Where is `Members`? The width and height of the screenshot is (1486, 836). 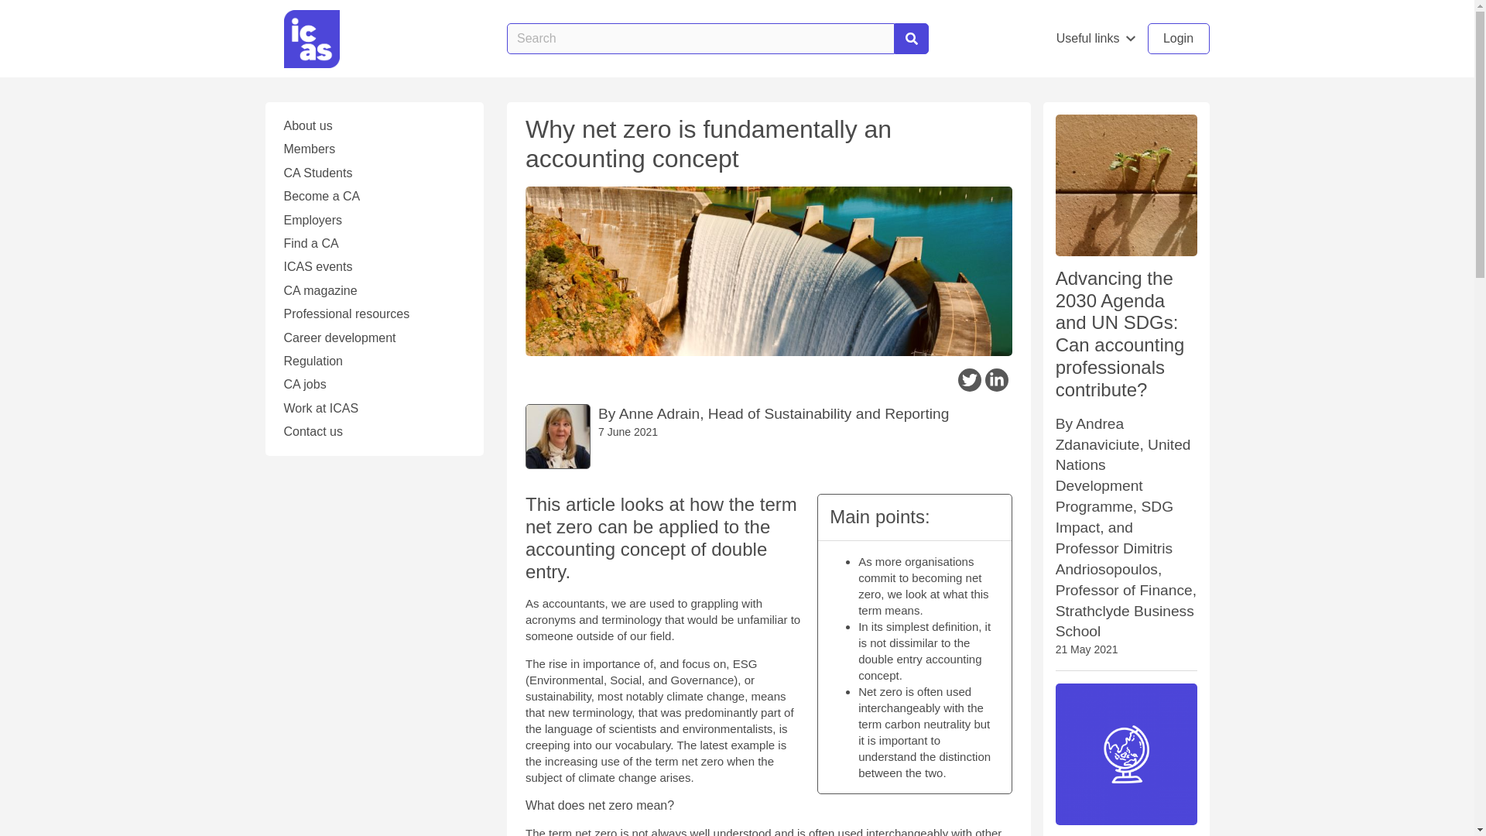
Members is located at coordinates (374, 149).